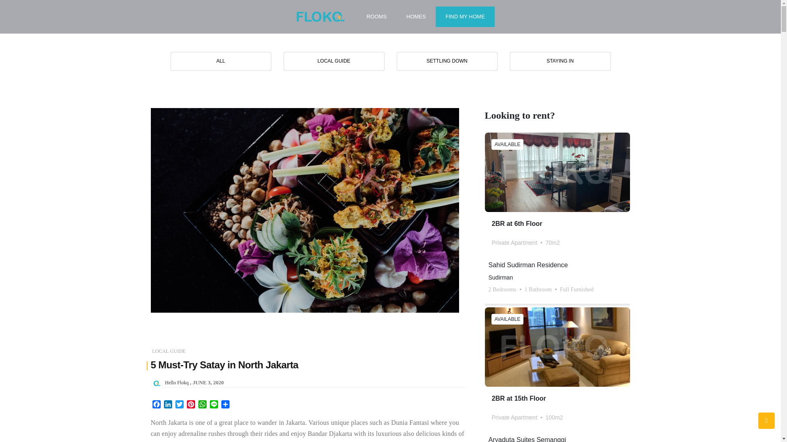  I want to click on Facebook, so click(157, 405).